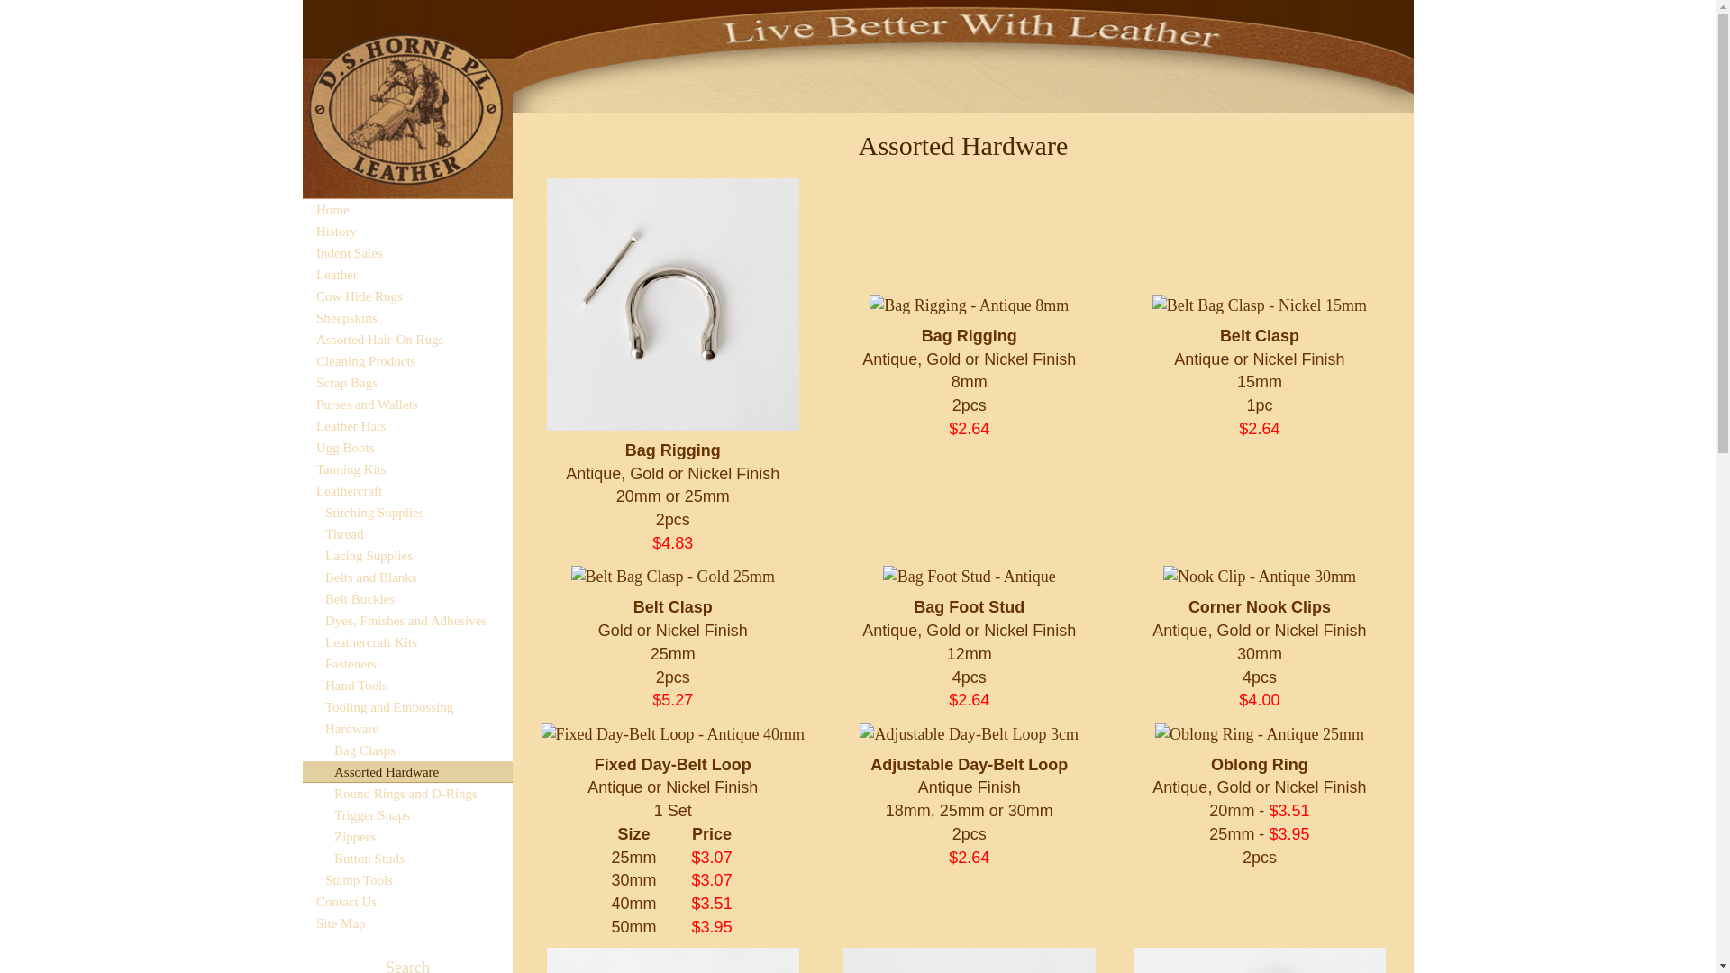  Describe the element at coordinates (407, 621) in the screenshot. I see `Dyes, Finishes and Adhesives` at that location.